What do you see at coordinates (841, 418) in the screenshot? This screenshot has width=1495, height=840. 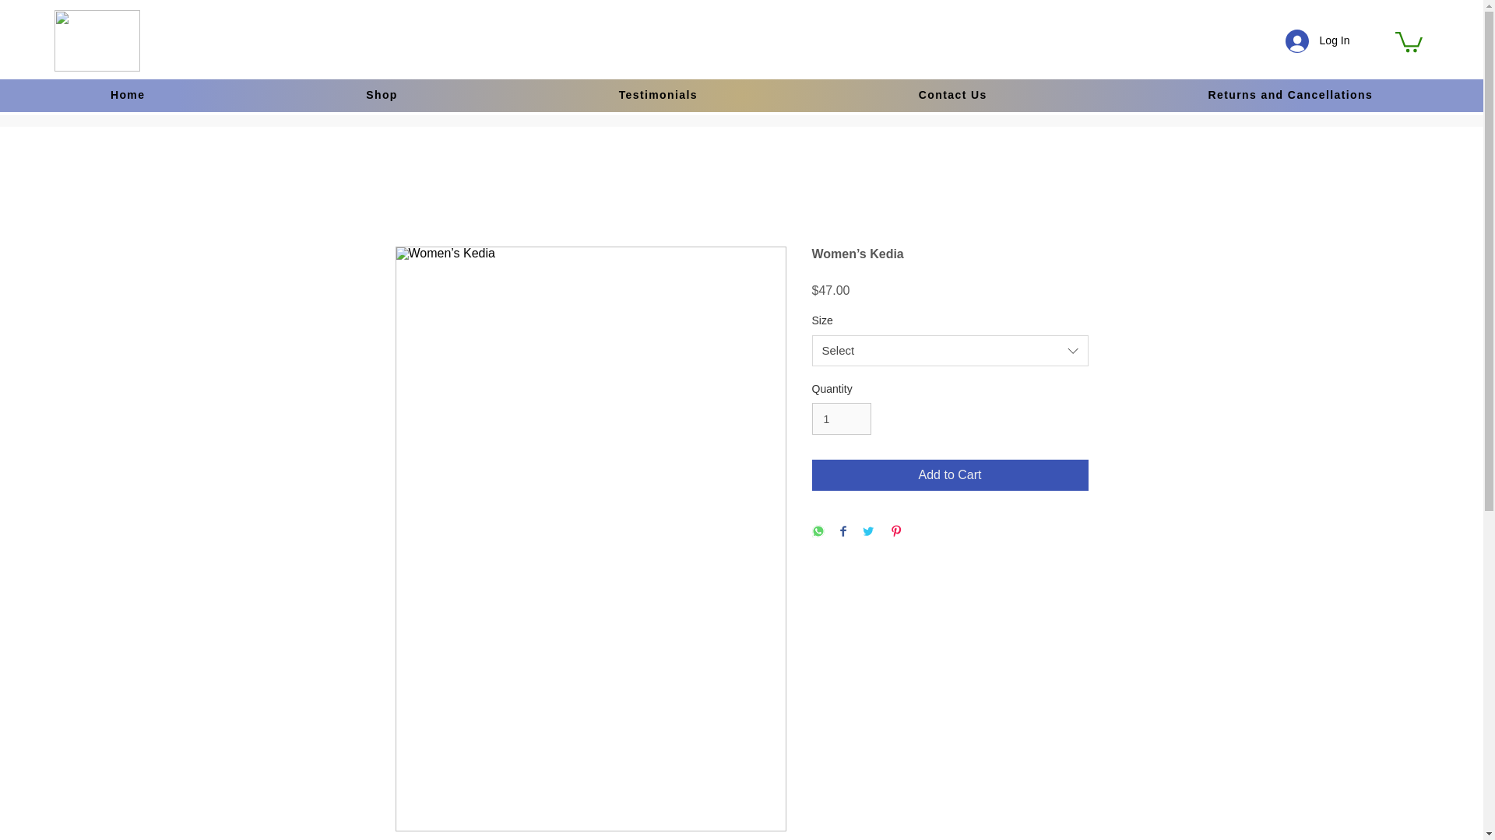 I see `1` at bounding box center [841, 418].